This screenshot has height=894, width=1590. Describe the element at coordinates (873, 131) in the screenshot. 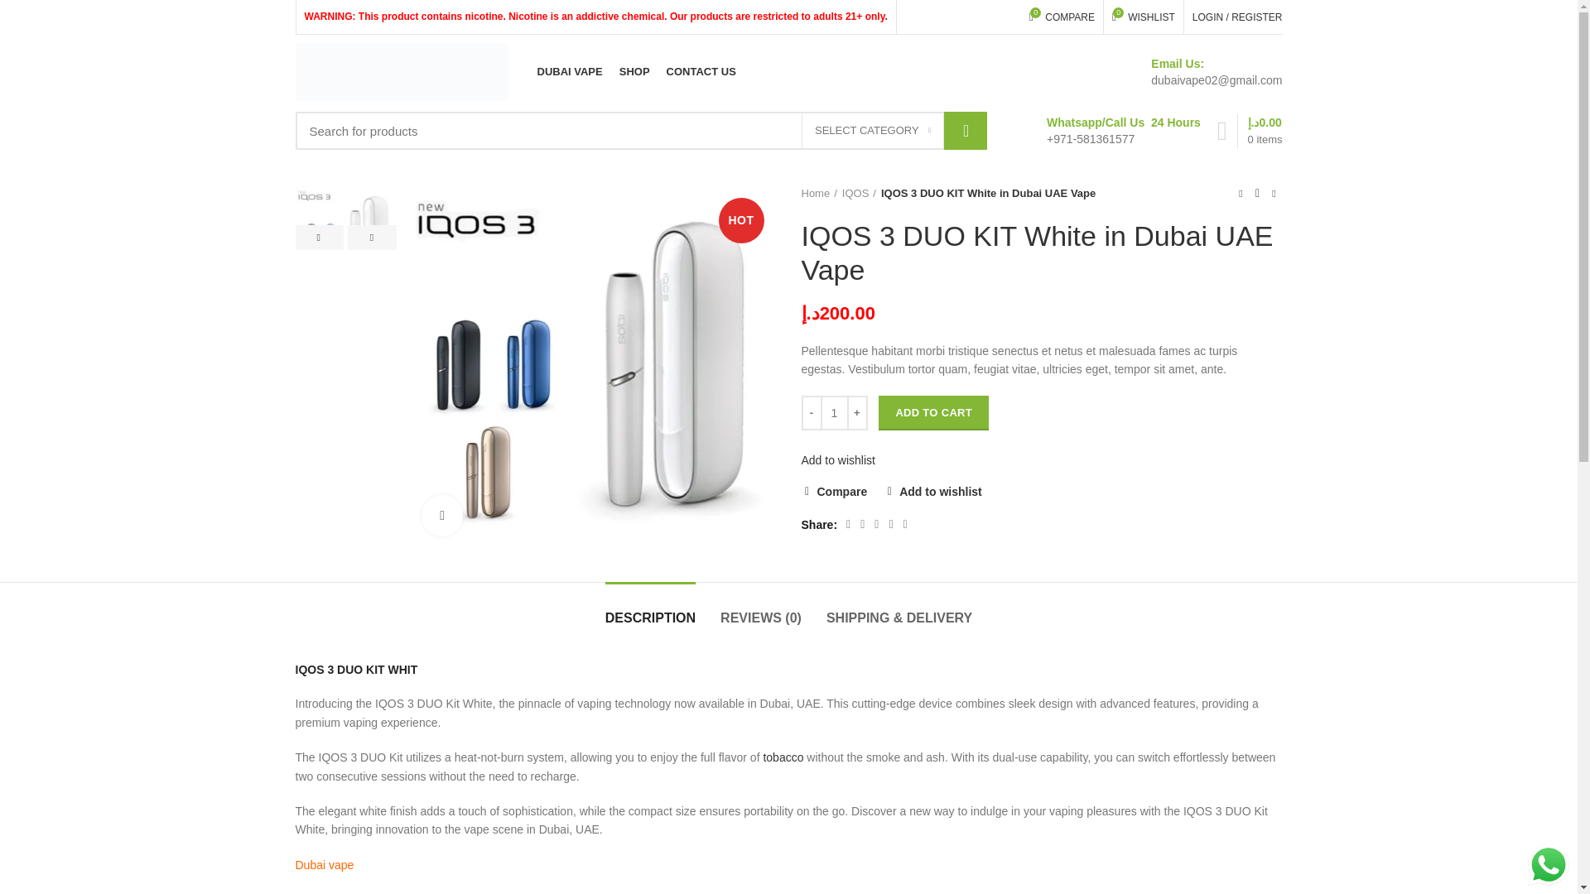

I see `SELECT CATEGORY` at that location.